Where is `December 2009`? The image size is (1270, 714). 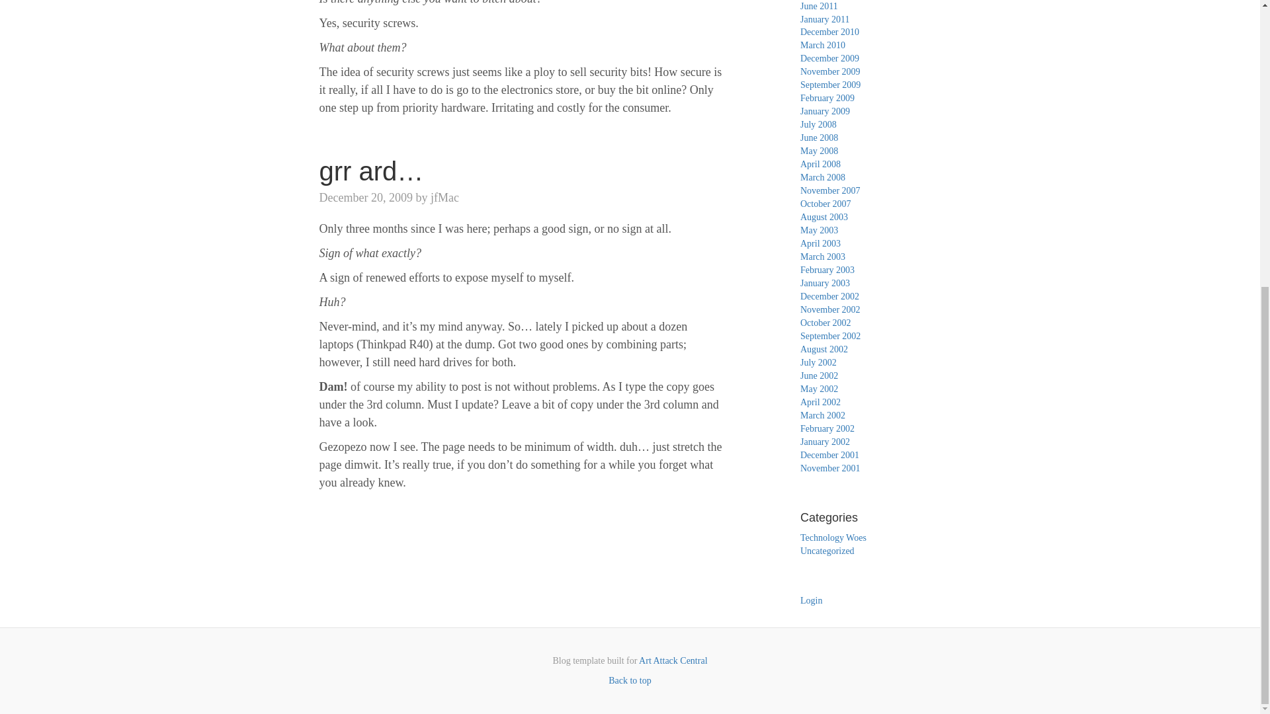 December 2009 is located at coordinates (829, 58).